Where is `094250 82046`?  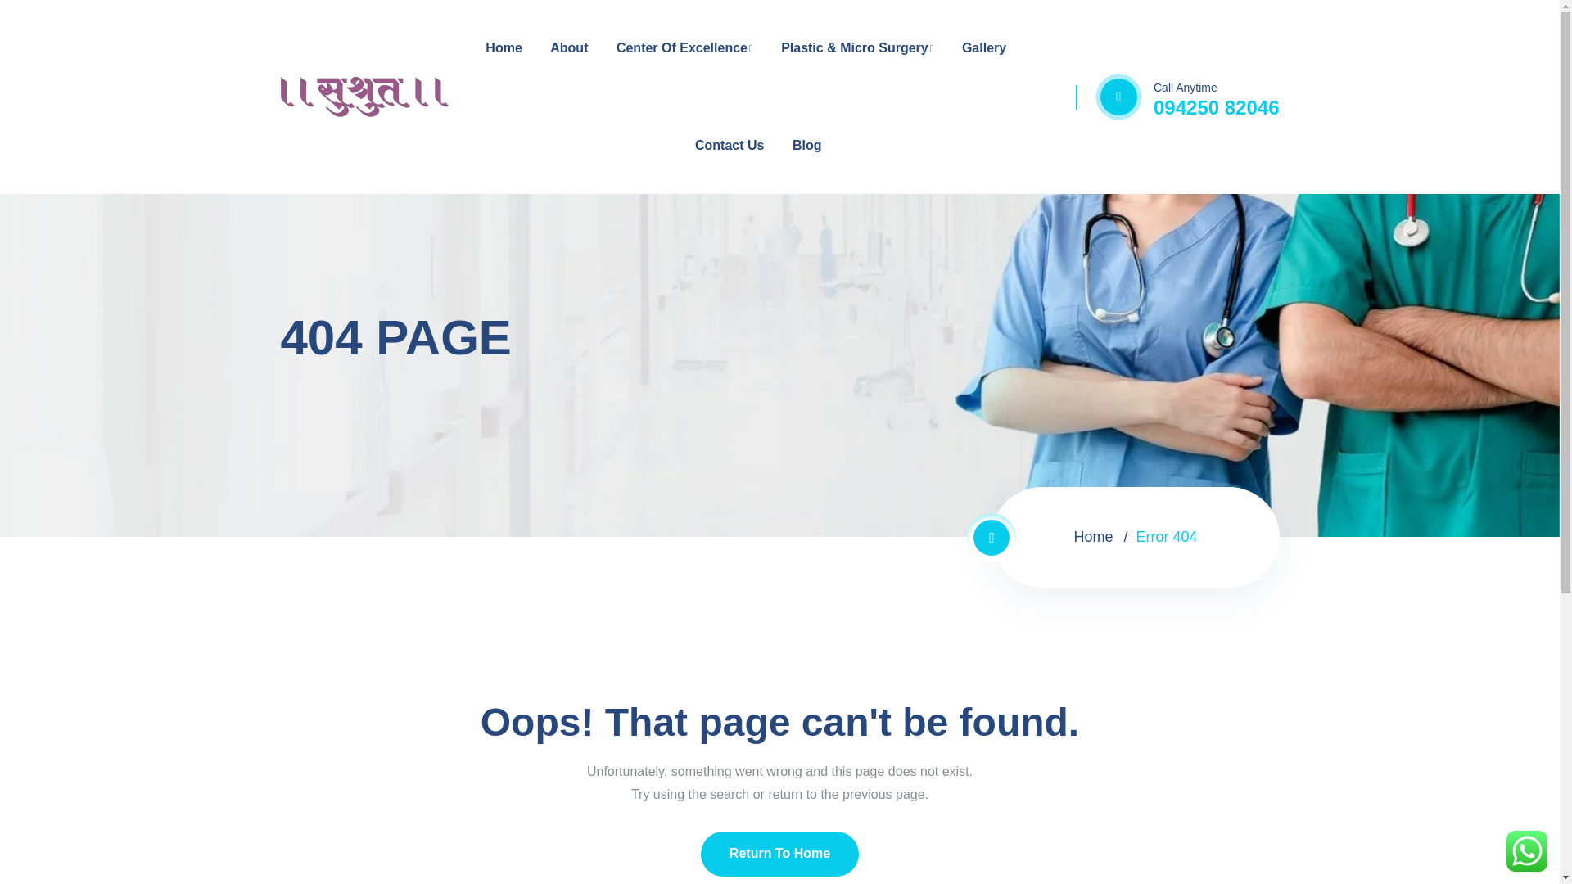
094250 82046 is located at coordinates (1217, 106).